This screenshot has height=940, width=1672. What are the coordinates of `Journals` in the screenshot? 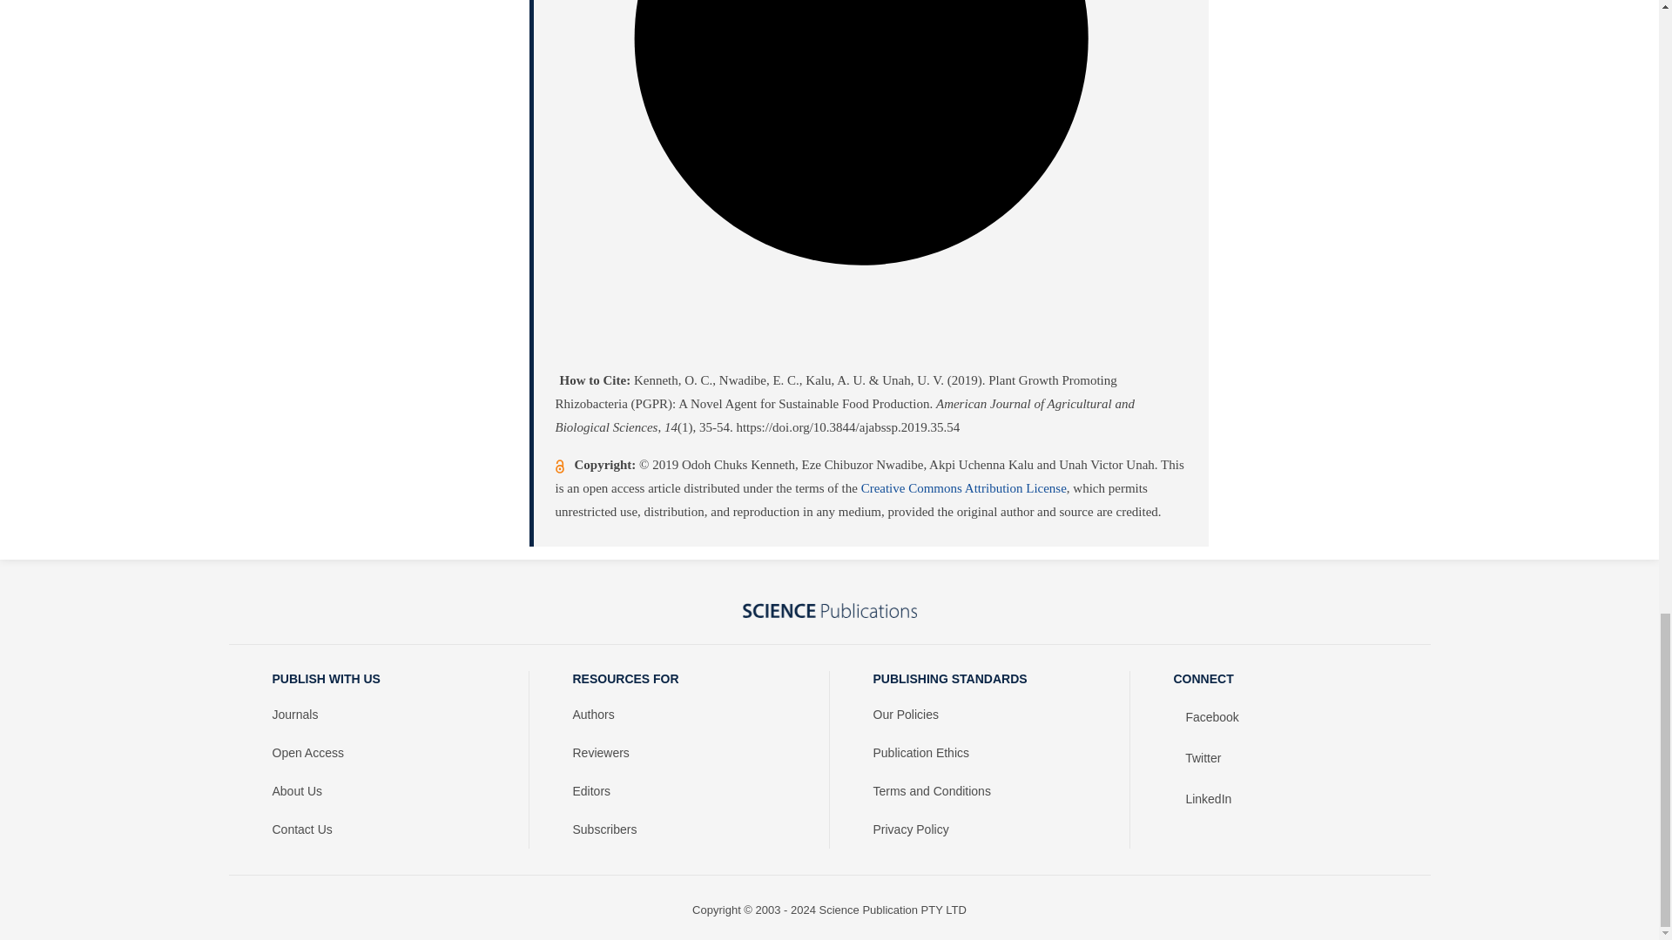 It's located at (378, 715).